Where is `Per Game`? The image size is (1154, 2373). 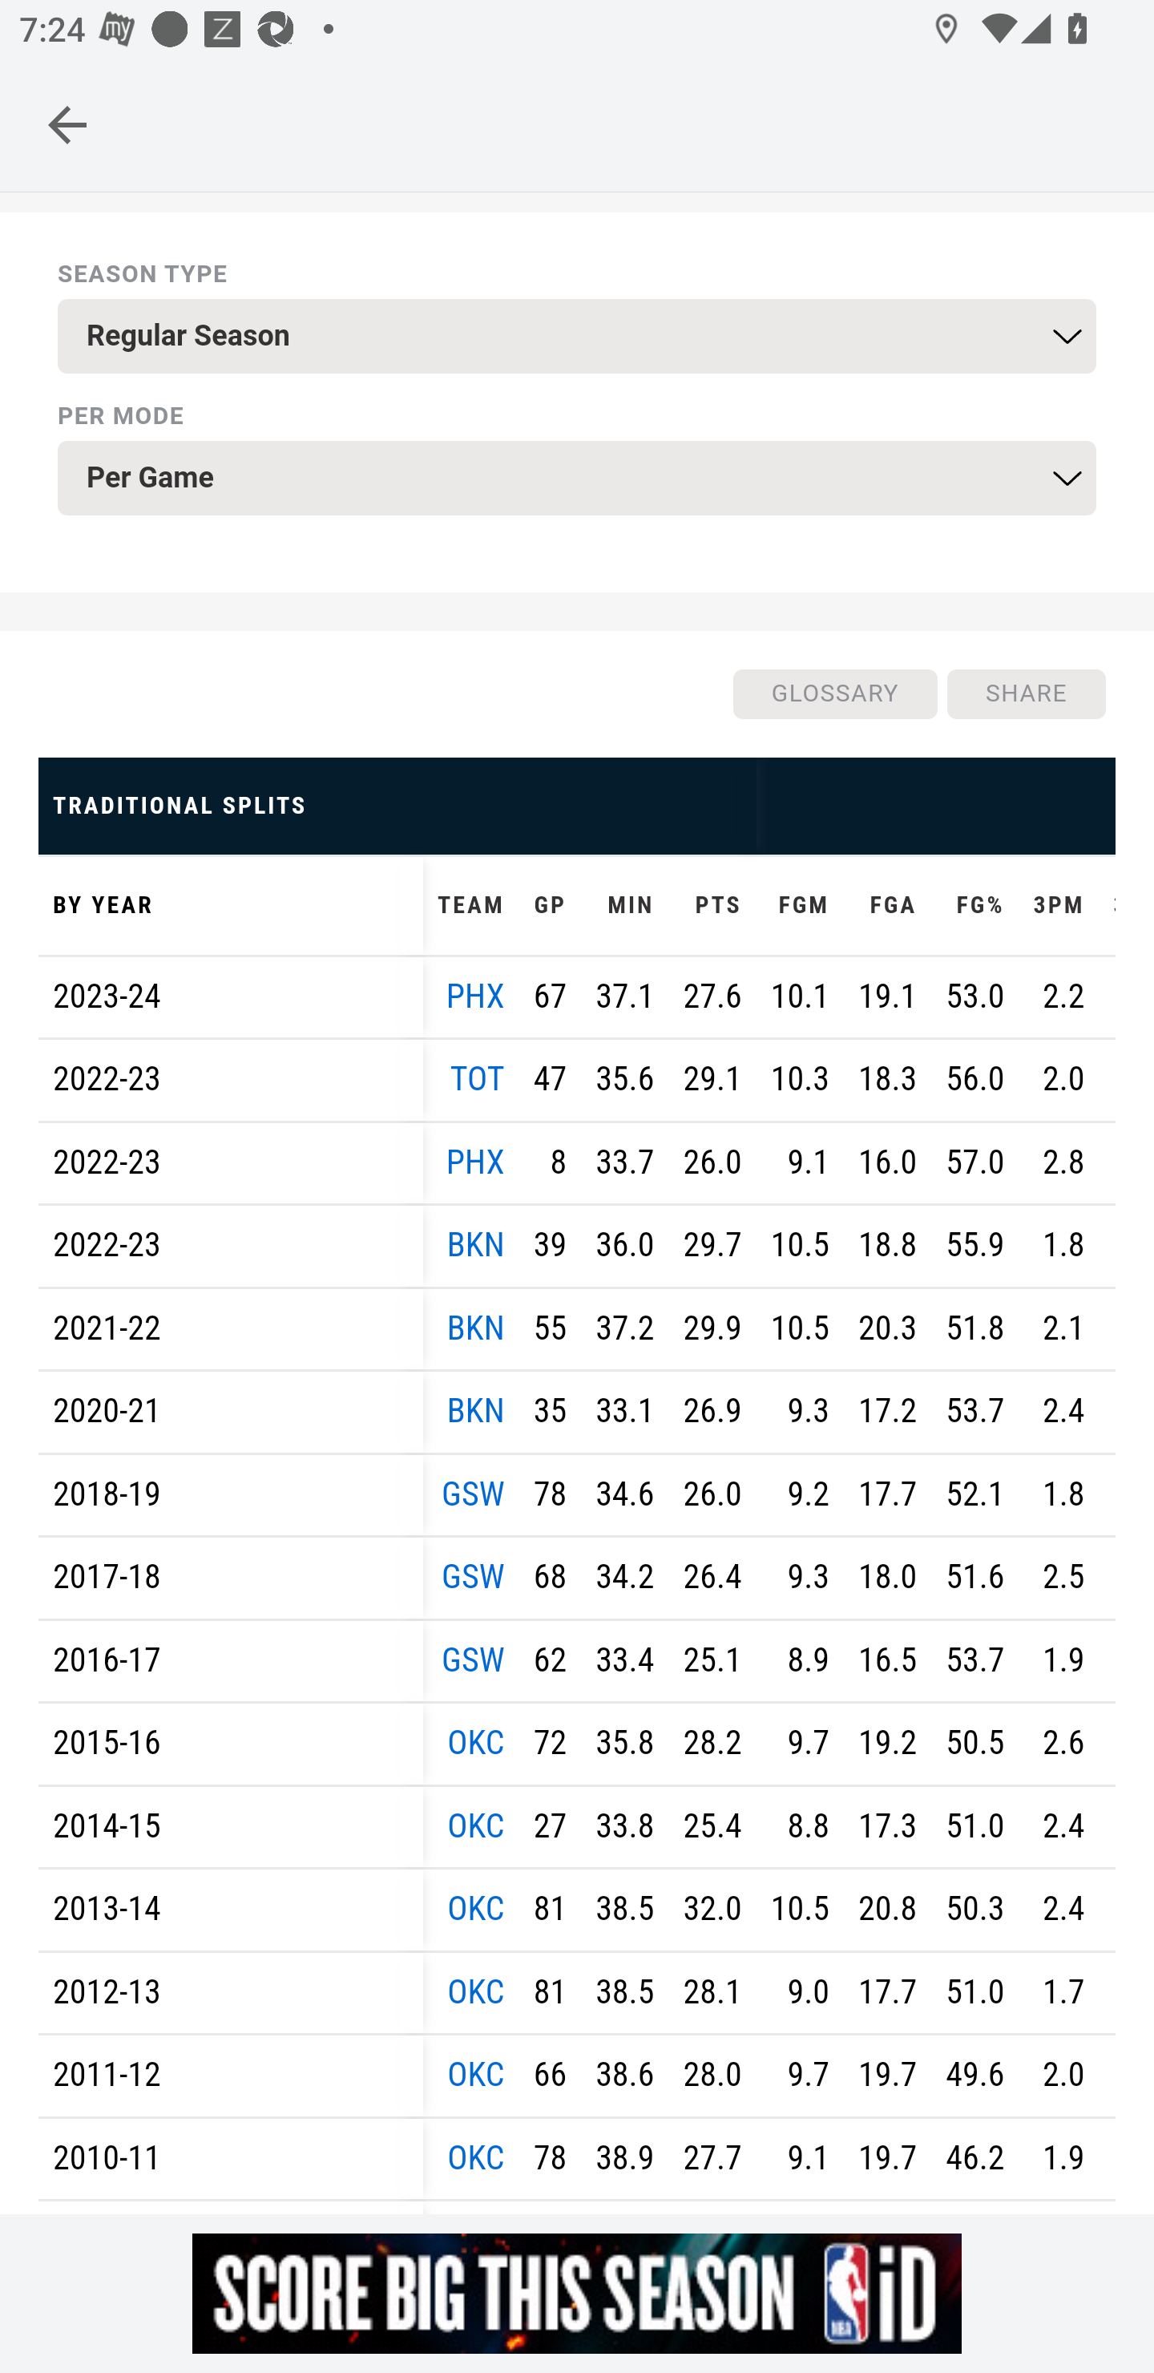
Per Game is located at coordinates (577, 478).